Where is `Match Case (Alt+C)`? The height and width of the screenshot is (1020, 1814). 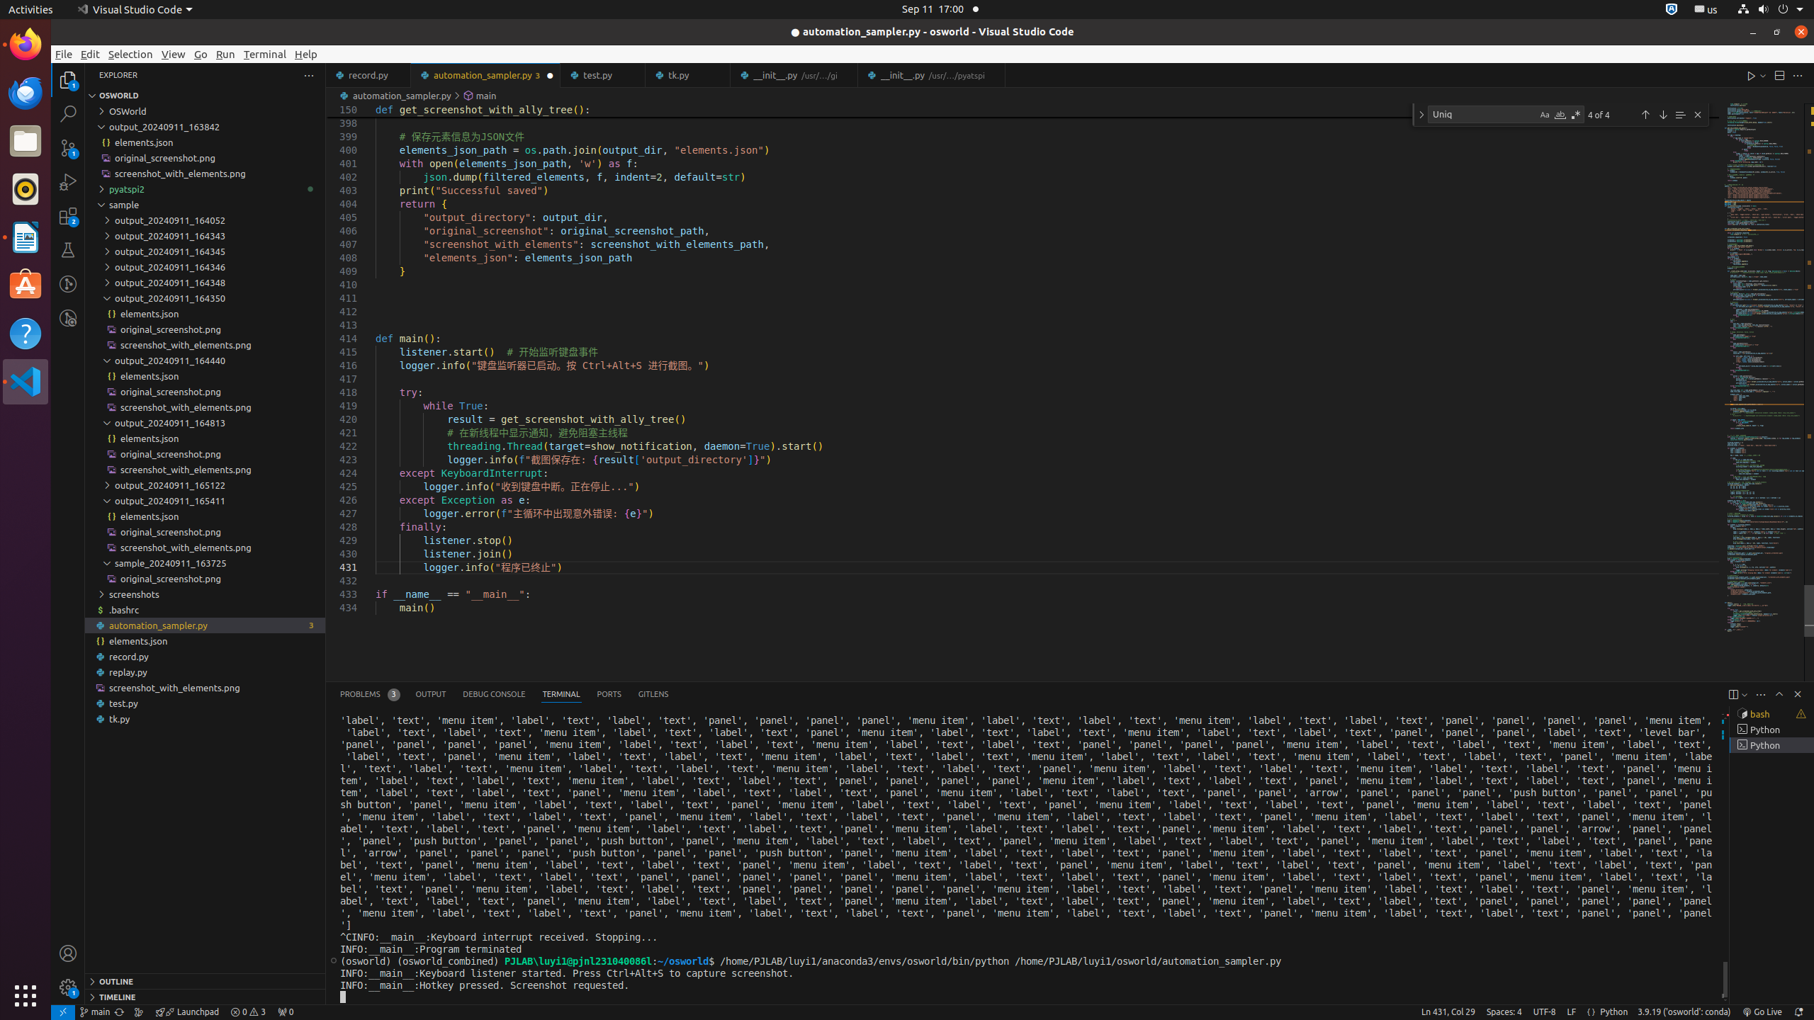 Match Case (Alt+C) is located at coordinates (1545, 115).